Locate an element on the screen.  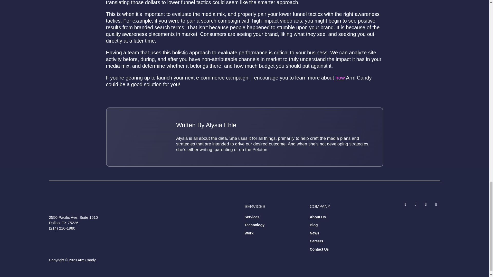
Blog is located at coordinates (313, 225).